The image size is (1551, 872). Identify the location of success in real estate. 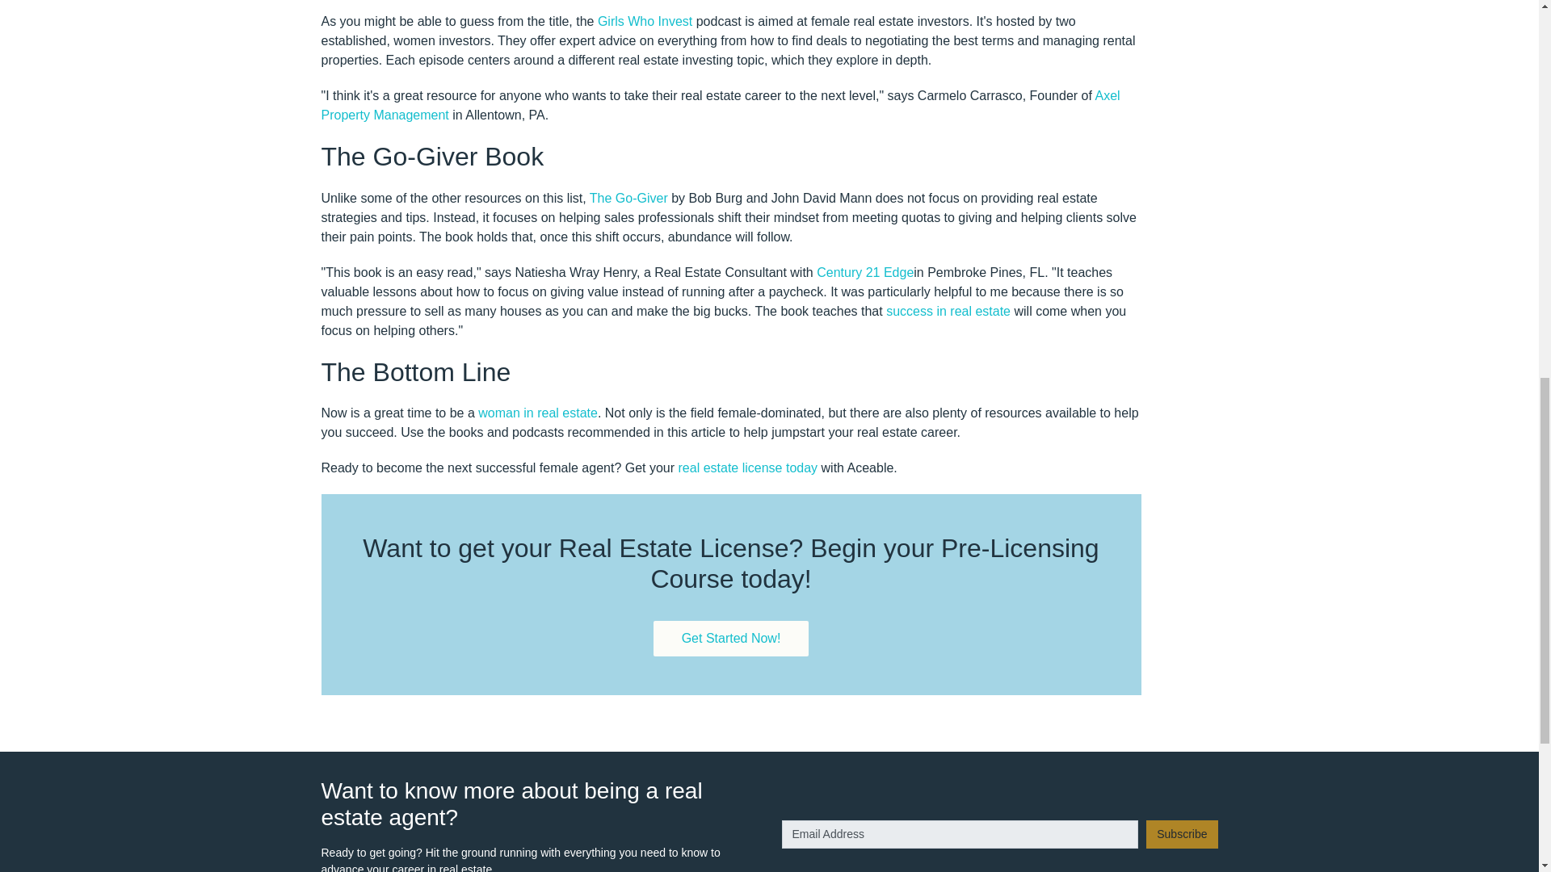
(948, 311).